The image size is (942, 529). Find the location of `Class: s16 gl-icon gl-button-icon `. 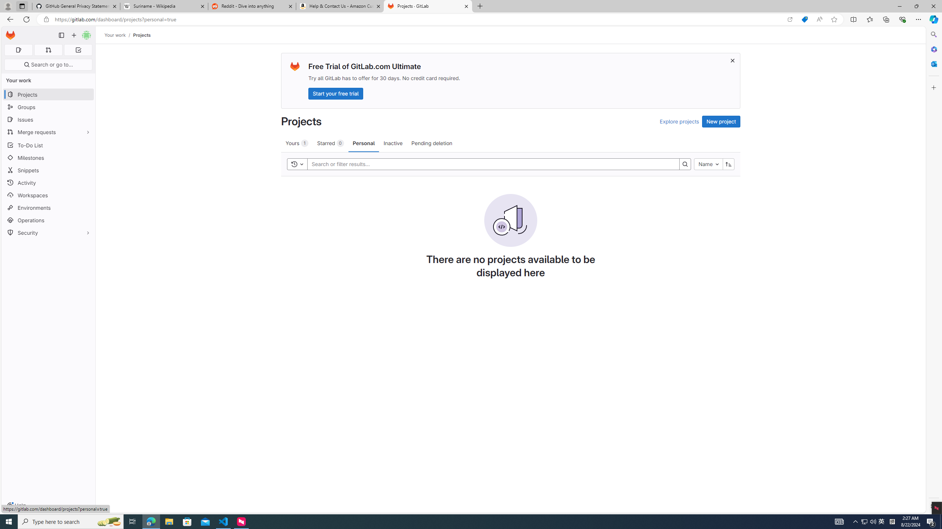

Class: s16 gl-icon gl-button-icon  is located at coordinates (733, 60).